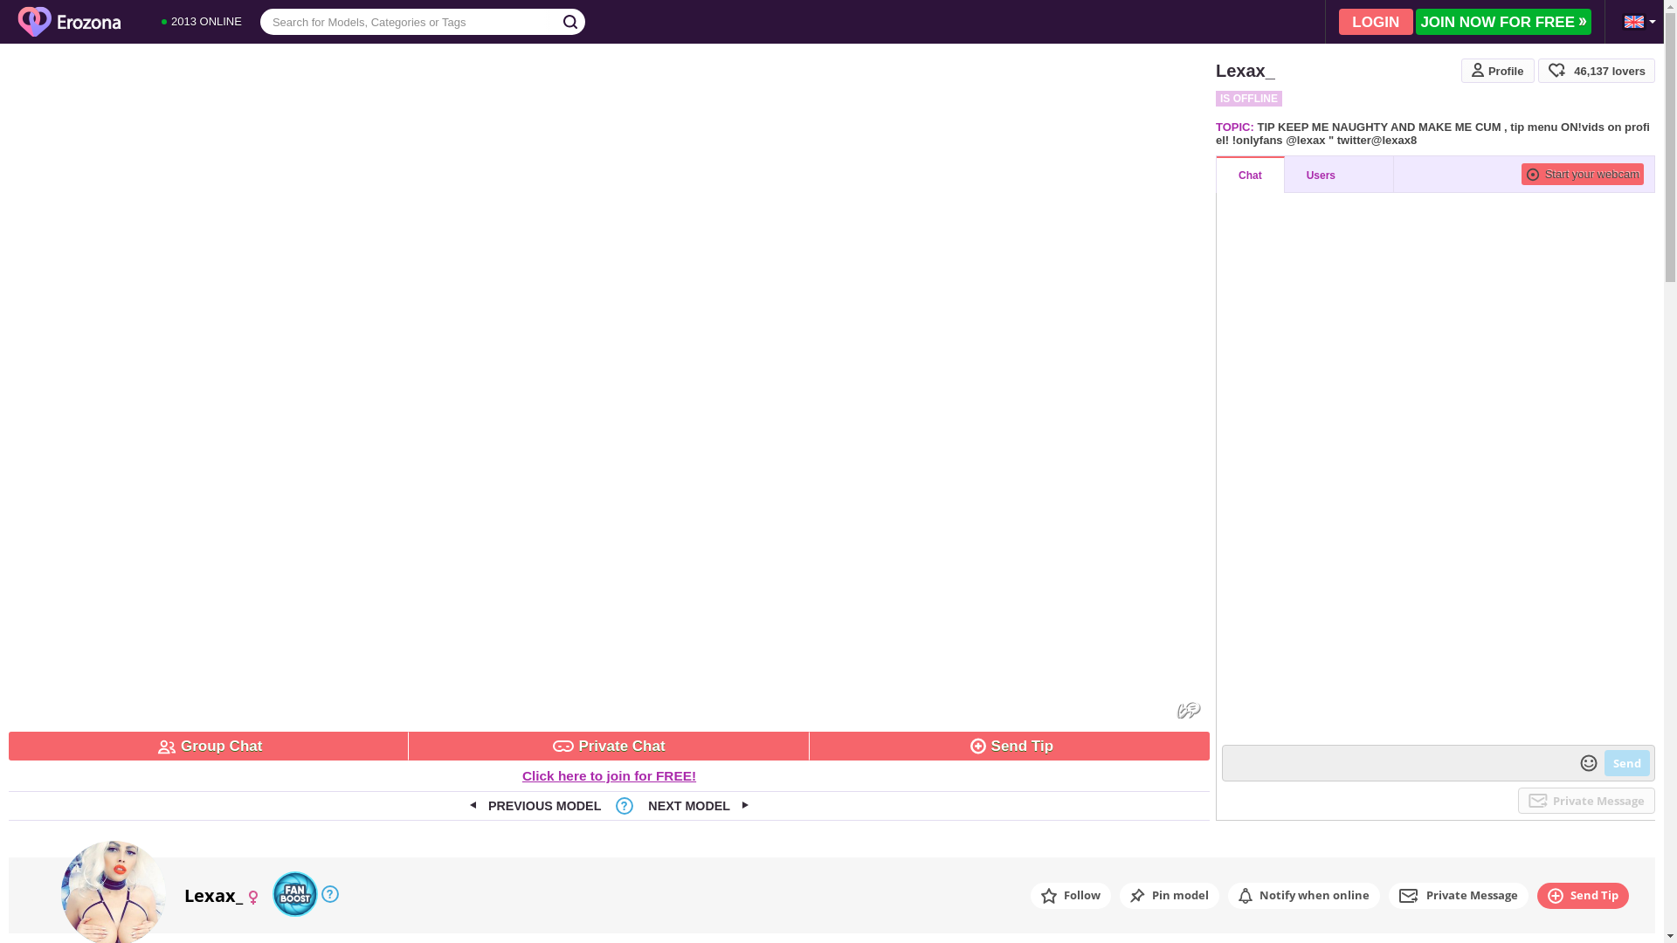  Describe the element at coordinates (699, 806) in the screenshot. I see `NEXT MODEL` at that location.